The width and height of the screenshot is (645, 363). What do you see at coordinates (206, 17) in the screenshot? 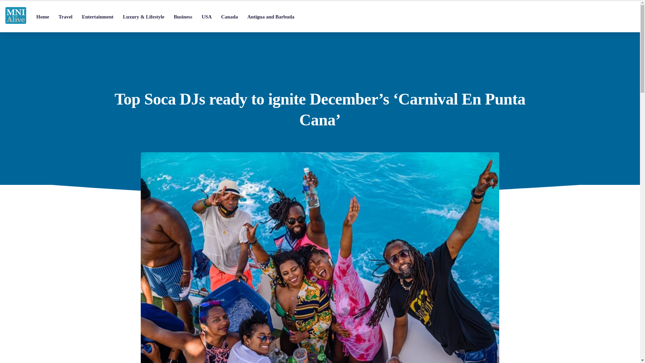
I see `USA` at bounding box center [206, 17].